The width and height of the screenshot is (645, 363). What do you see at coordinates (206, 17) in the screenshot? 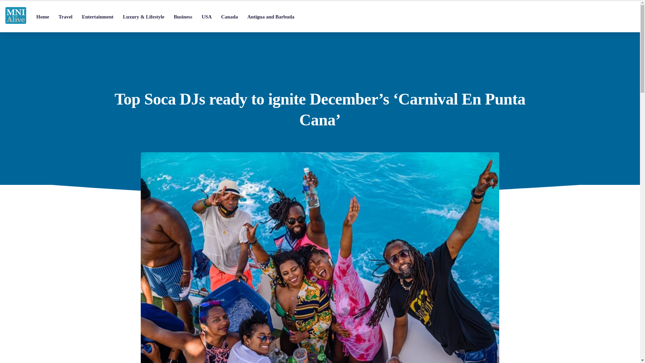
I see `USA` at bounding box center [206, 17].